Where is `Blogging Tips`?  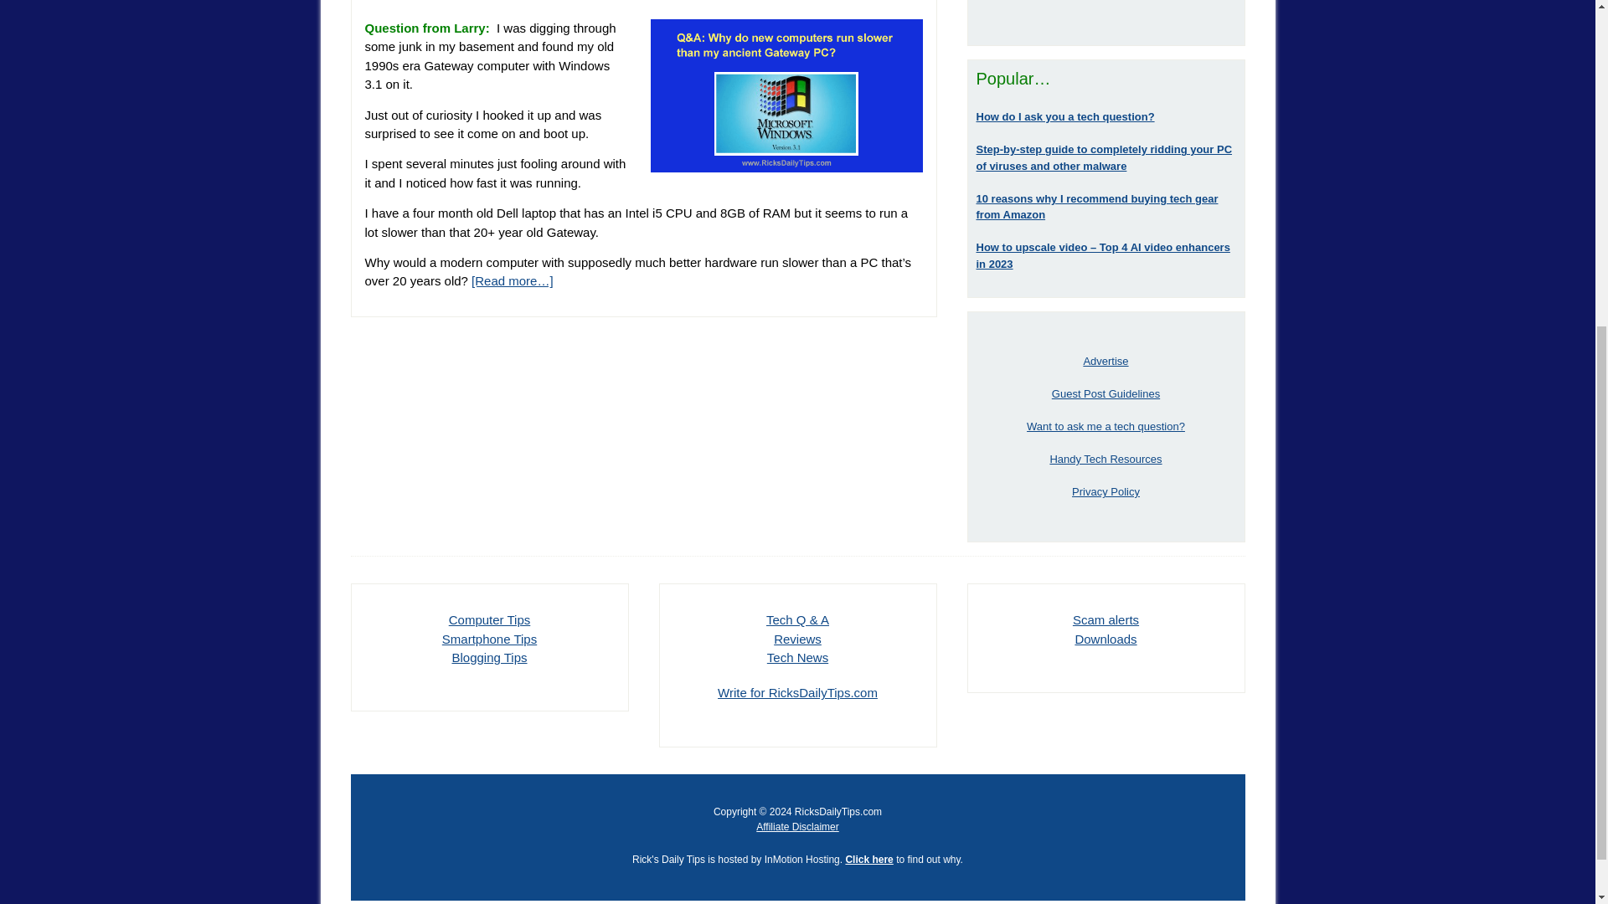 Blogging Tips is located at coordinates (489, 656).